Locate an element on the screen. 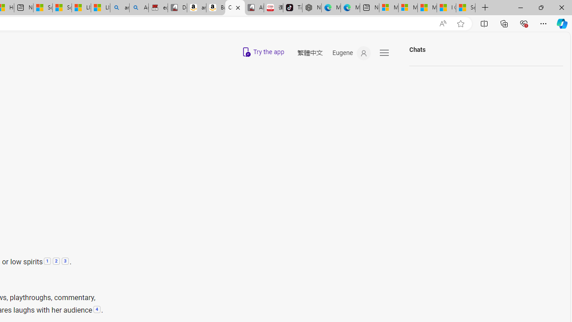  Try Copilot App on mobile is located at coordinates (262, 52).